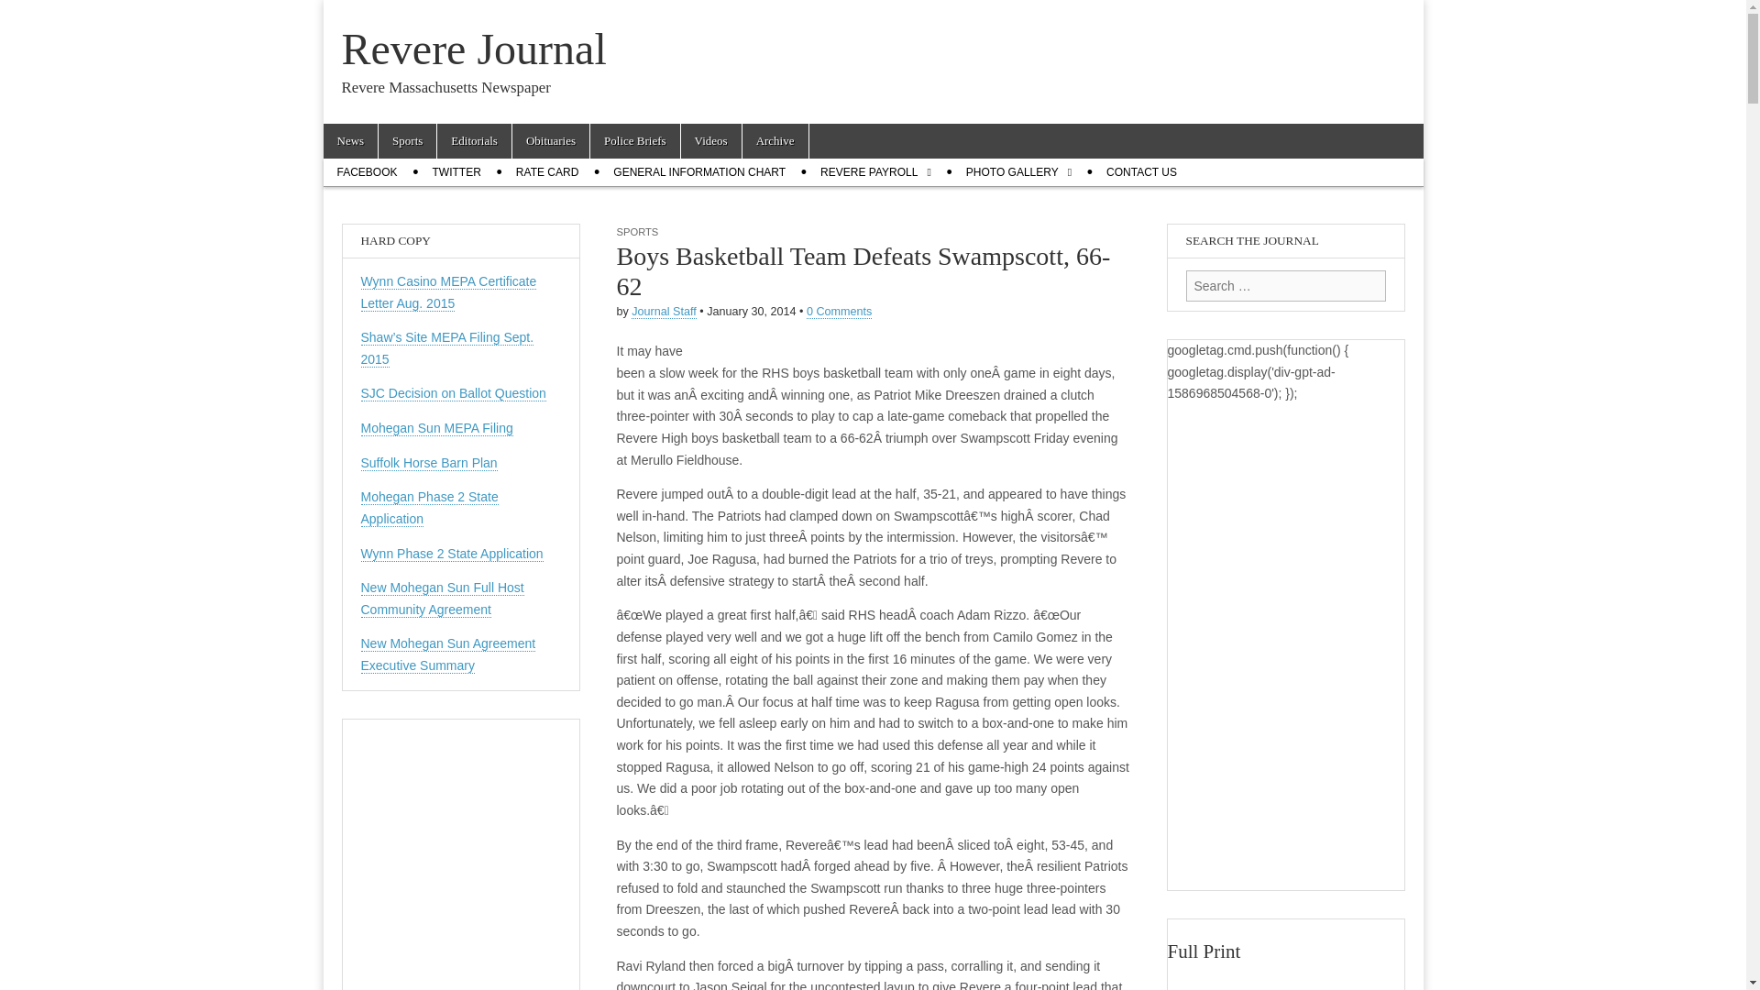 The width and height of the screenshot is (1760, 990). I want to click on PHOTO GALLERY, so click(1018, 172).